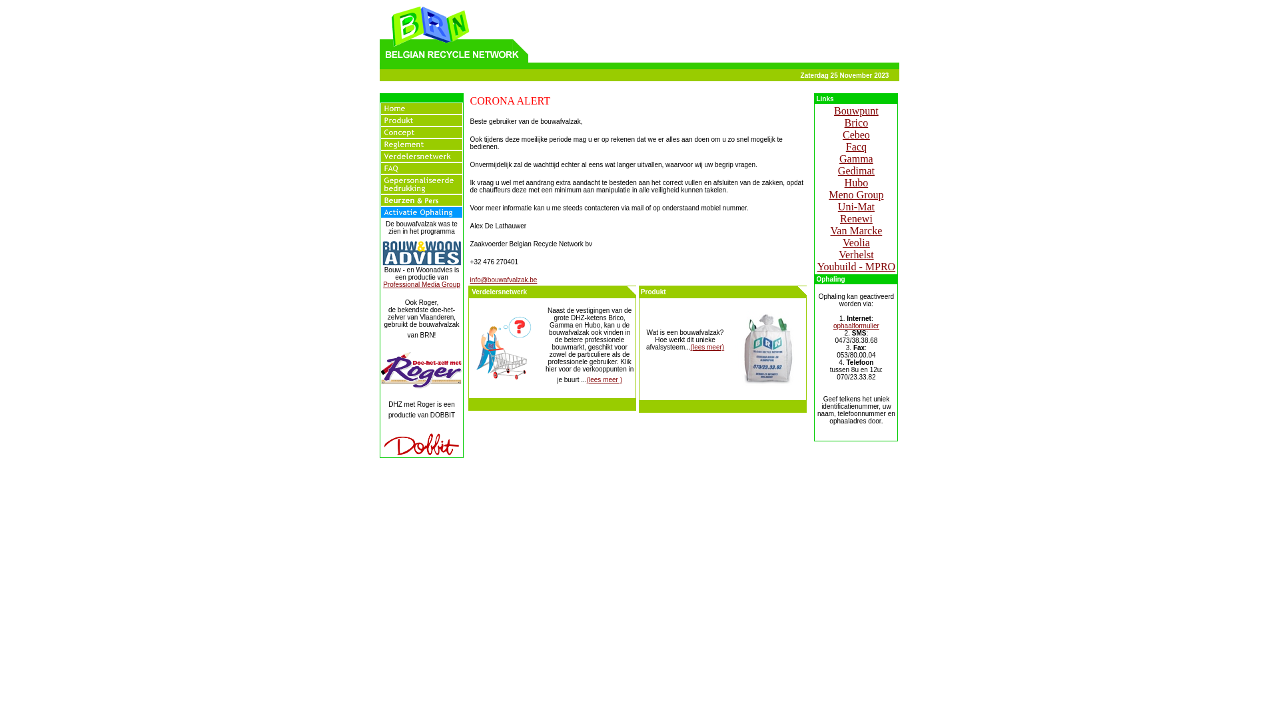 The width and height of the screenshot is (1279, 719). Describe the element at coordinates (422, 285) in the screenshot. I see `Professional Media Group` at that location.